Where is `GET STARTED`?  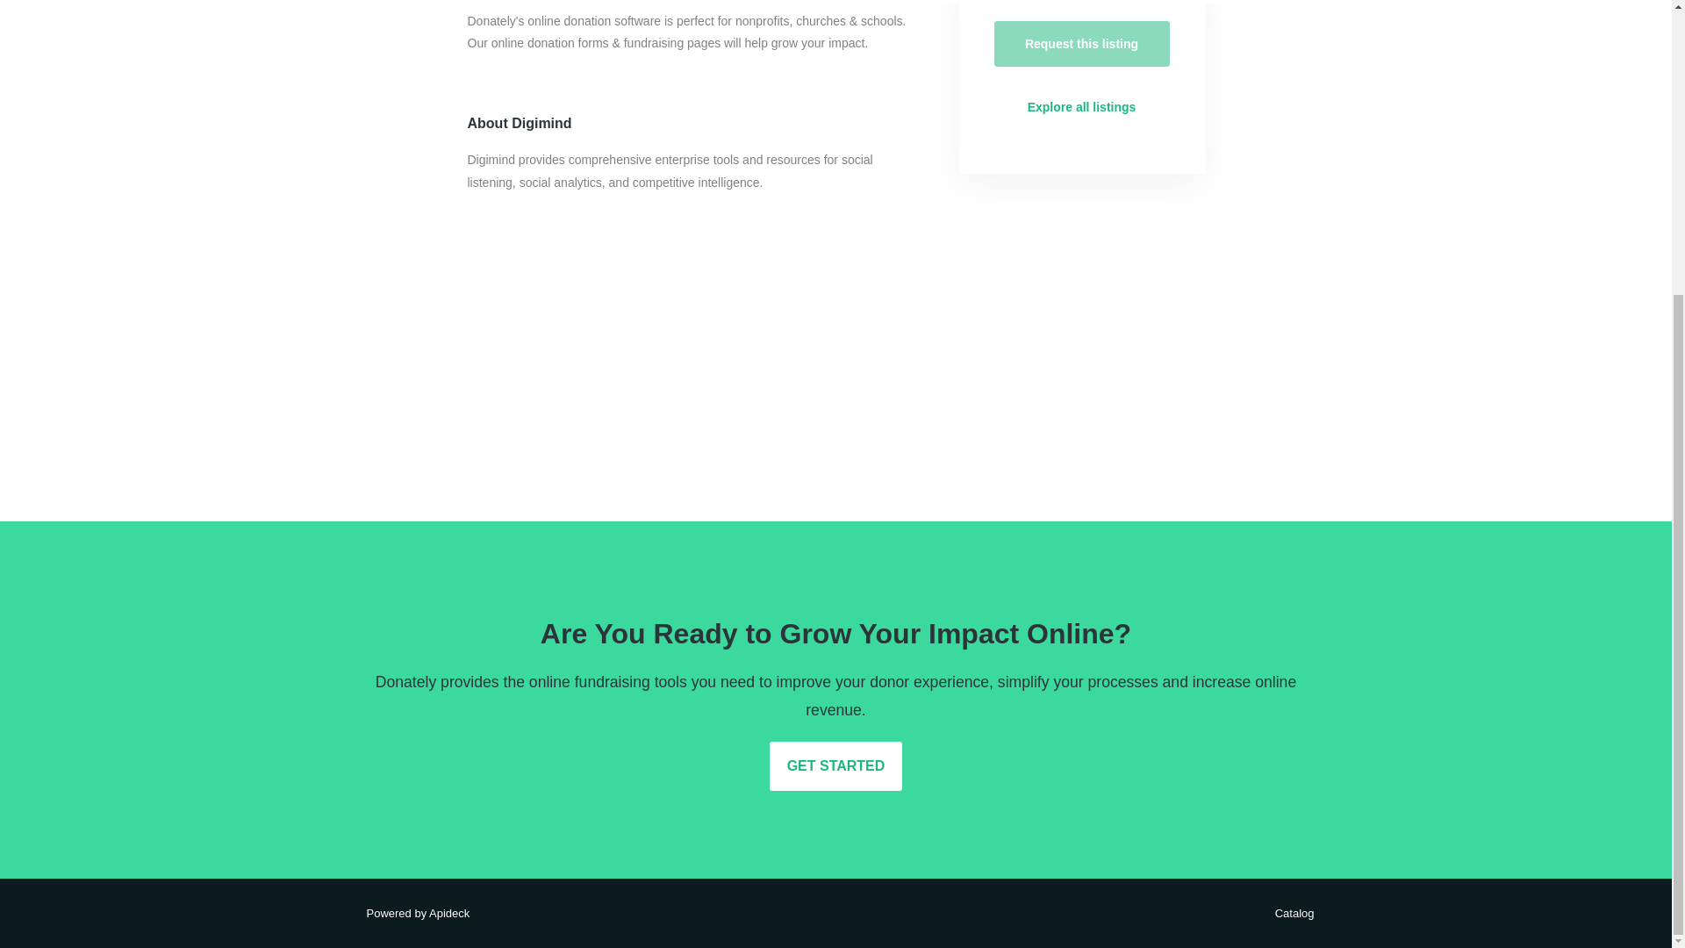
GET STARTED is located at coordinates (836, 765).